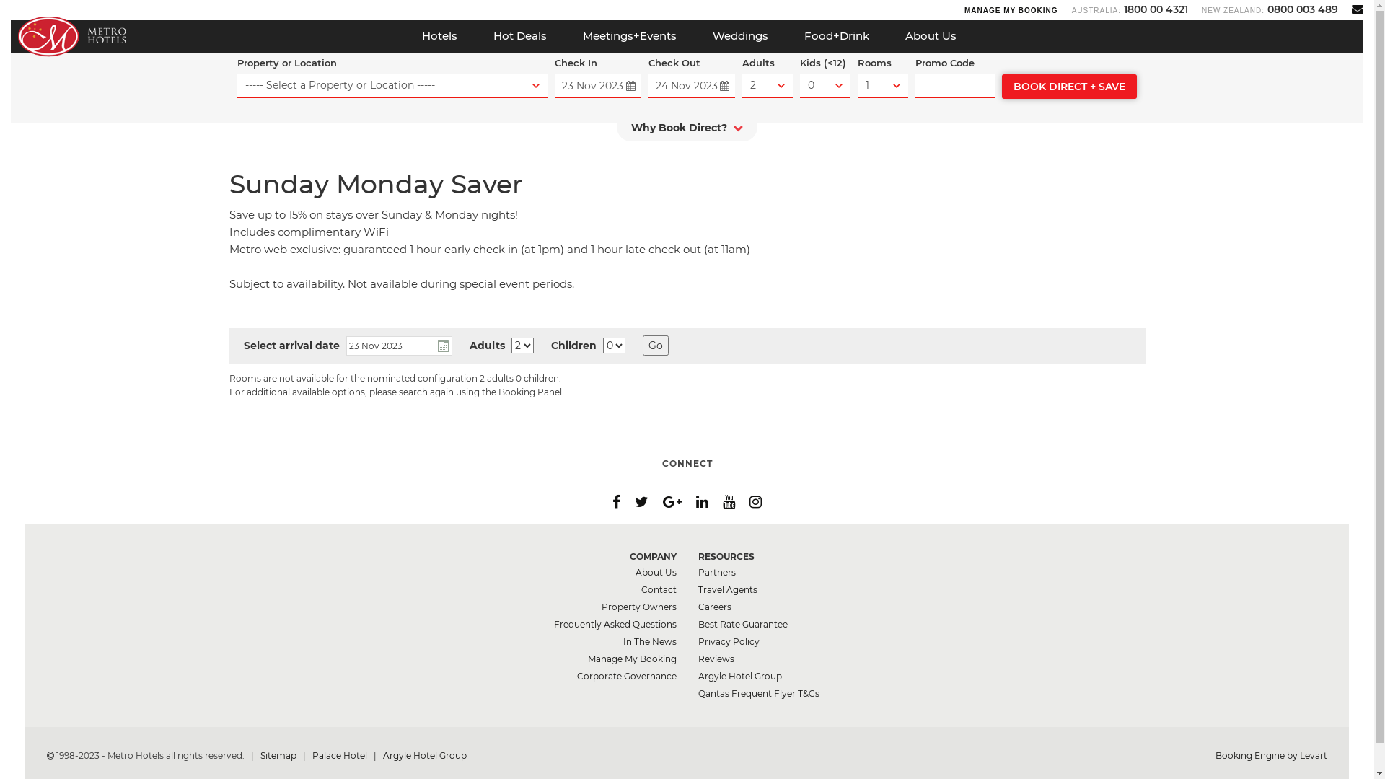 This screenshot has width=1385, height=779. I want to click on Go, so click(655, 346).